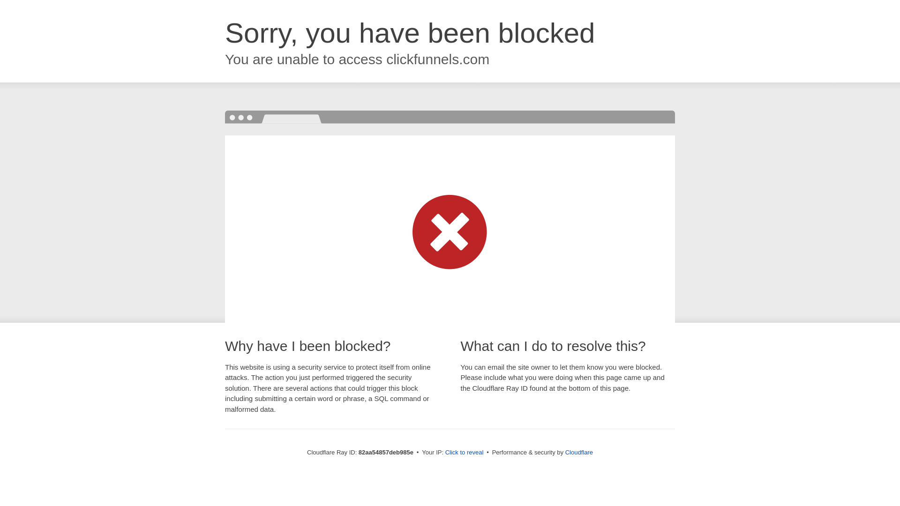  I want to click on Click to reveal, so click(465, 453).